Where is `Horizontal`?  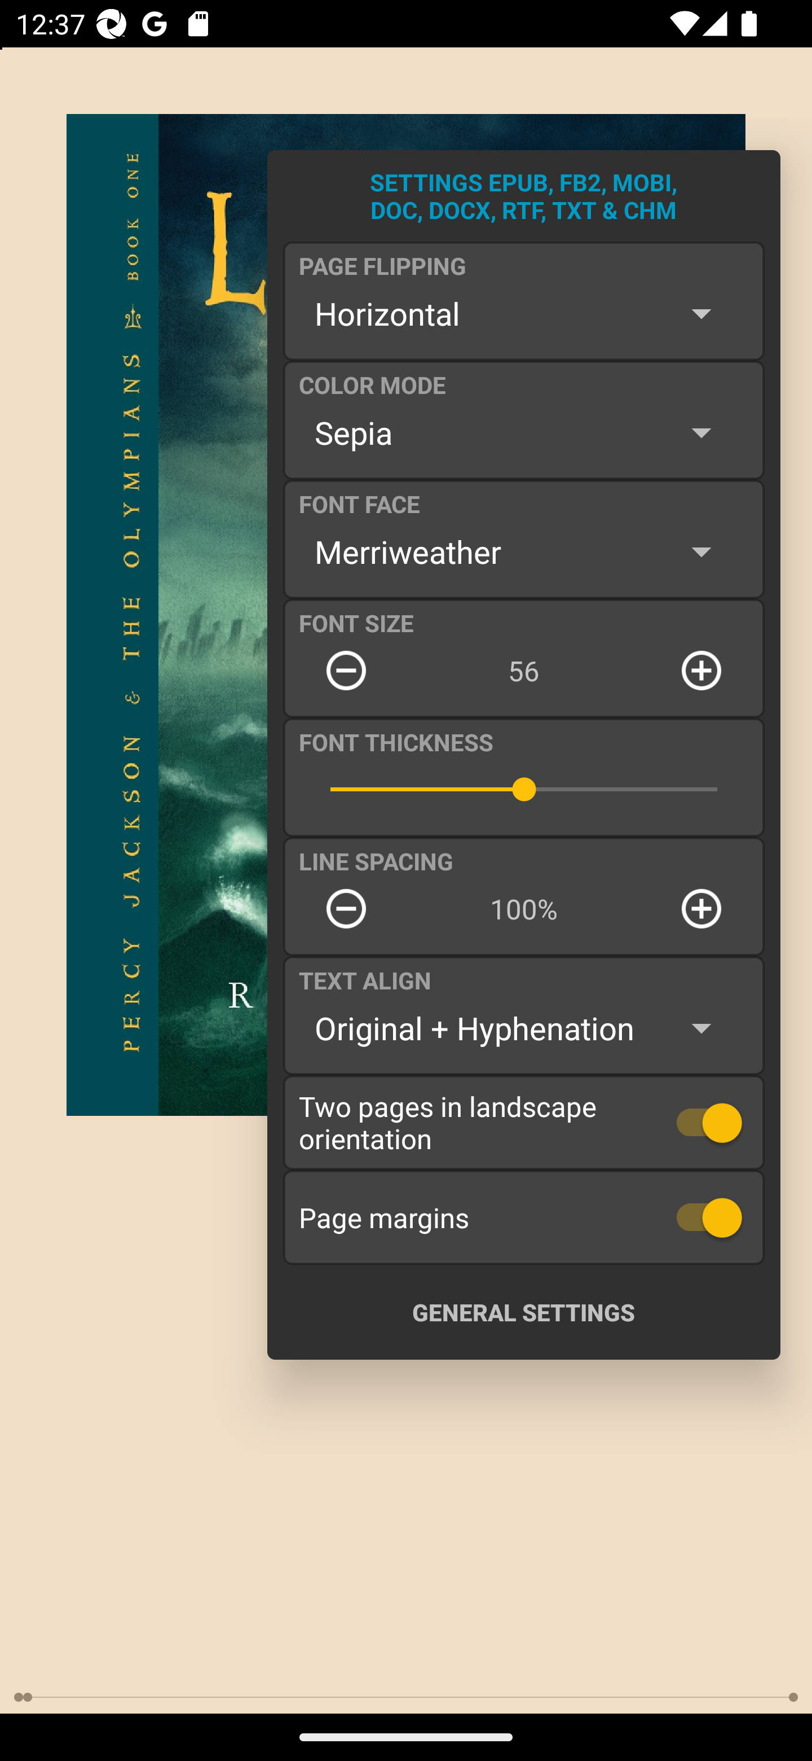 Horizontal is located at coordinates (523, 313).